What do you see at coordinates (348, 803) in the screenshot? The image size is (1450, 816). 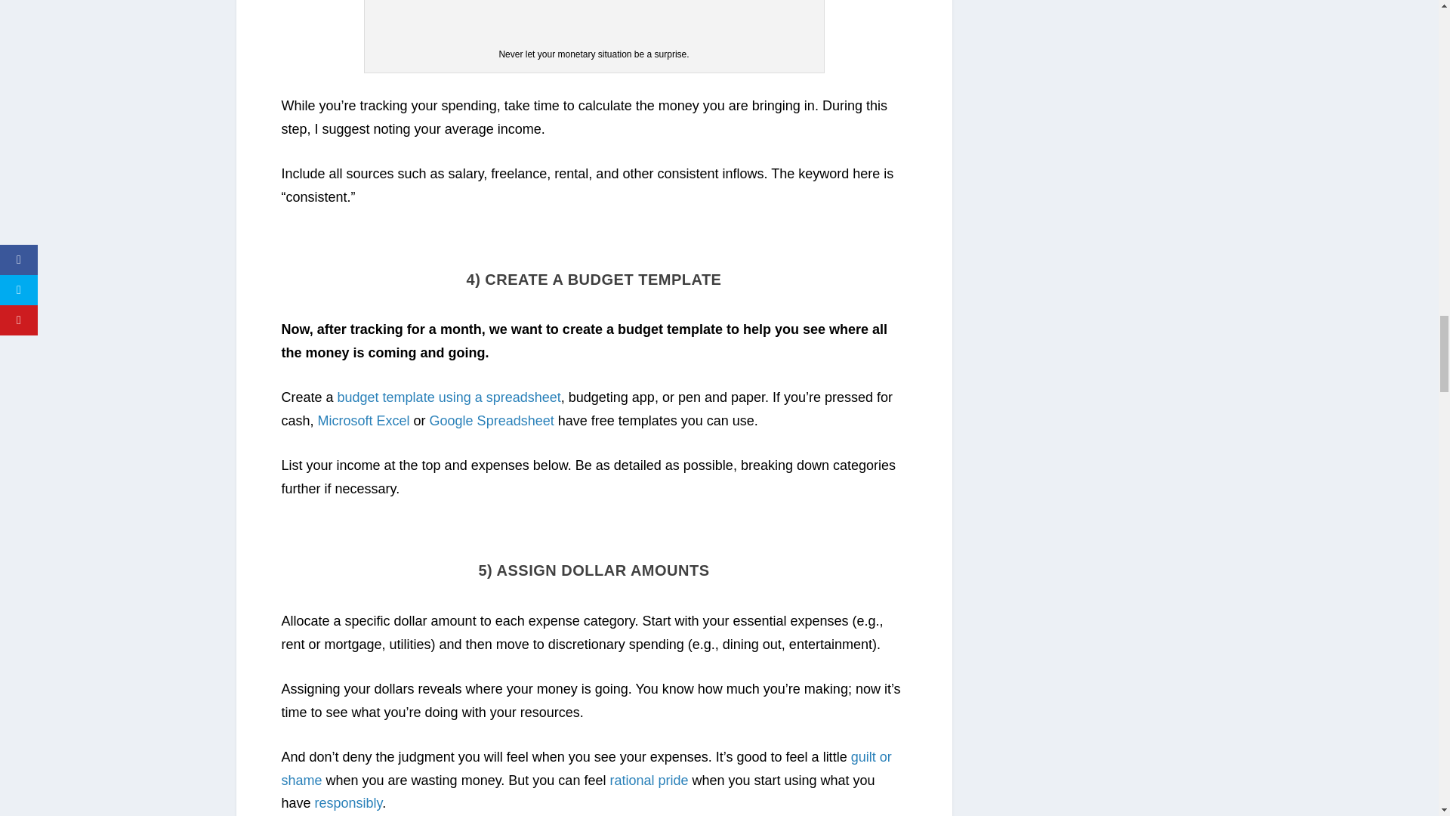 I see `responsibly` at bounding box center [348, 803].